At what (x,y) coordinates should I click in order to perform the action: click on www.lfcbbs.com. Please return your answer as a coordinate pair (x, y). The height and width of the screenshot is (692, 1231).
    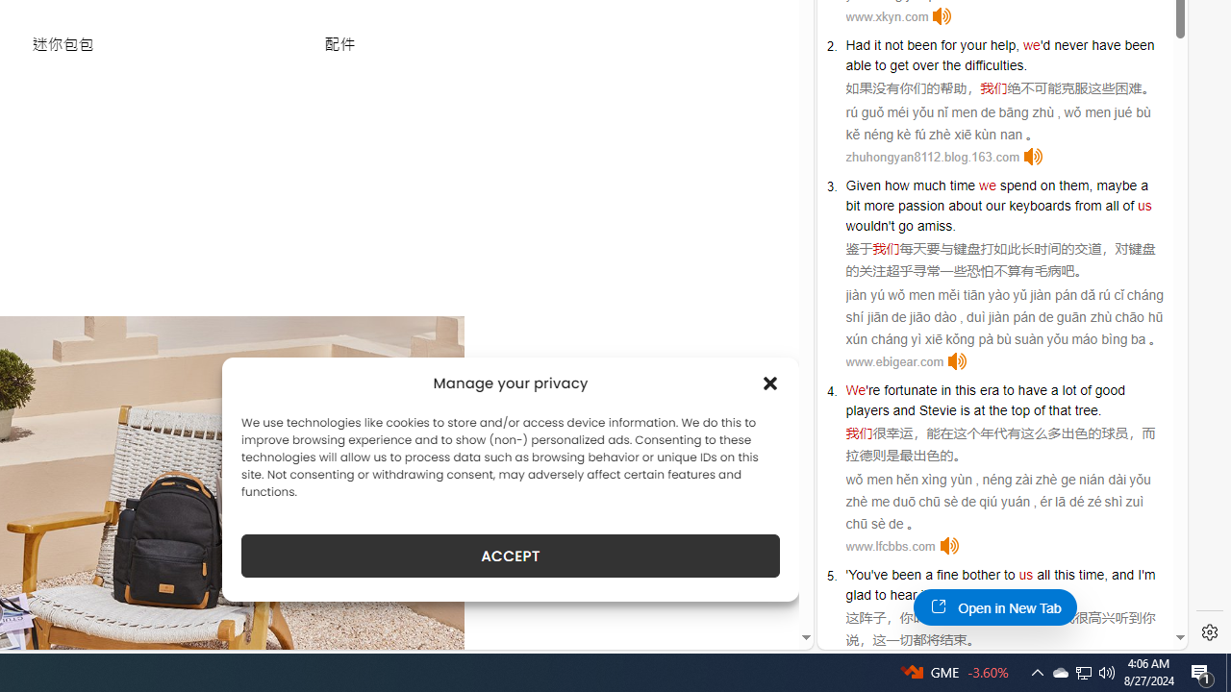
    Looking at the image, I should click on (891, 546).